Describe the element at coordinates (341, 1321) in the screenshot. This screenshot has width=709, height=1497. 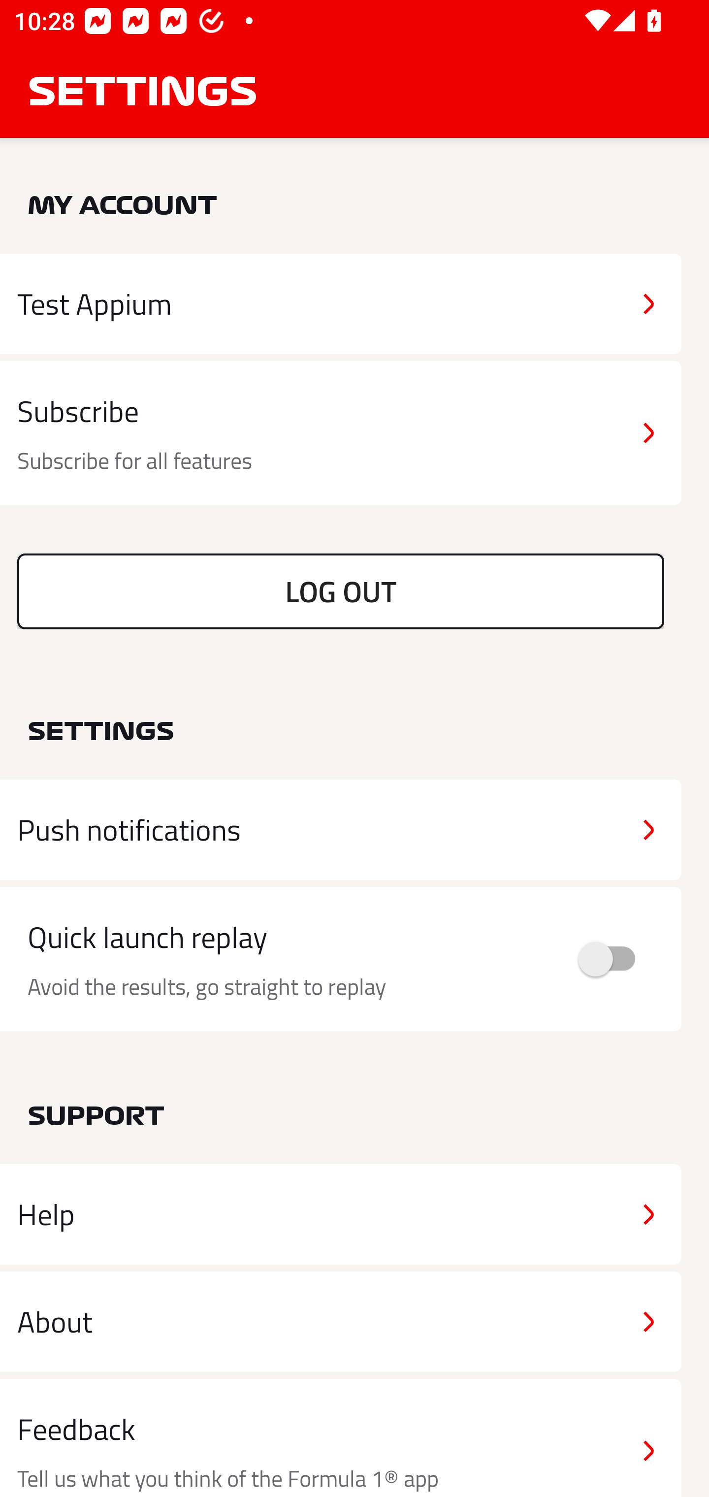
I see `About` at that location.